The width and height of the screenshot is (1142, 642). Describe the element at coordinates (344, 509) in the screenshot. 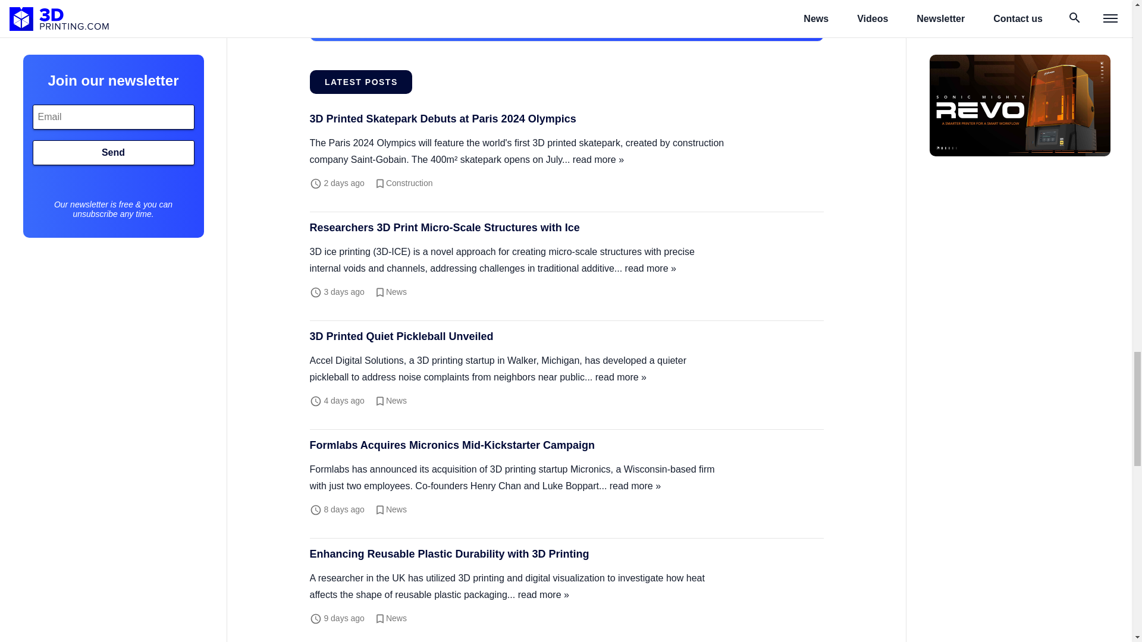

I see `1720857623` at that location.